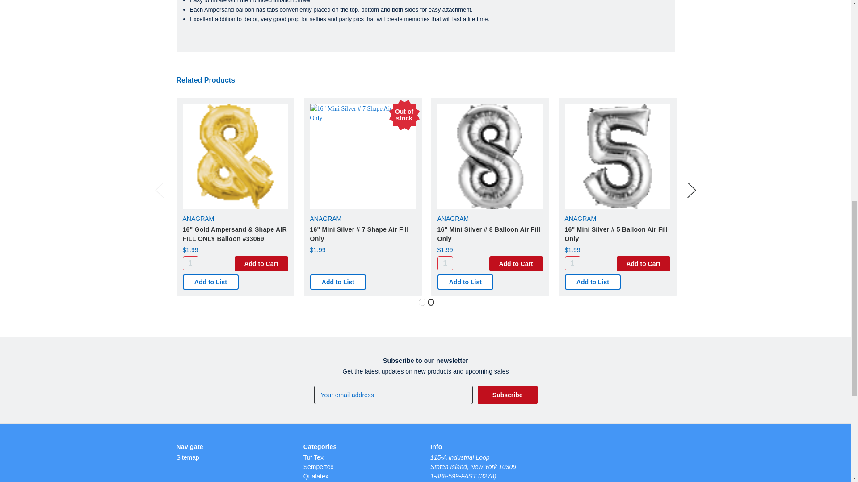 The height and width of the screenshot is (482, 858). What do you see at coordinates (445, 263) in the screenshot?
I see `1` at bounding box center [445, 263].